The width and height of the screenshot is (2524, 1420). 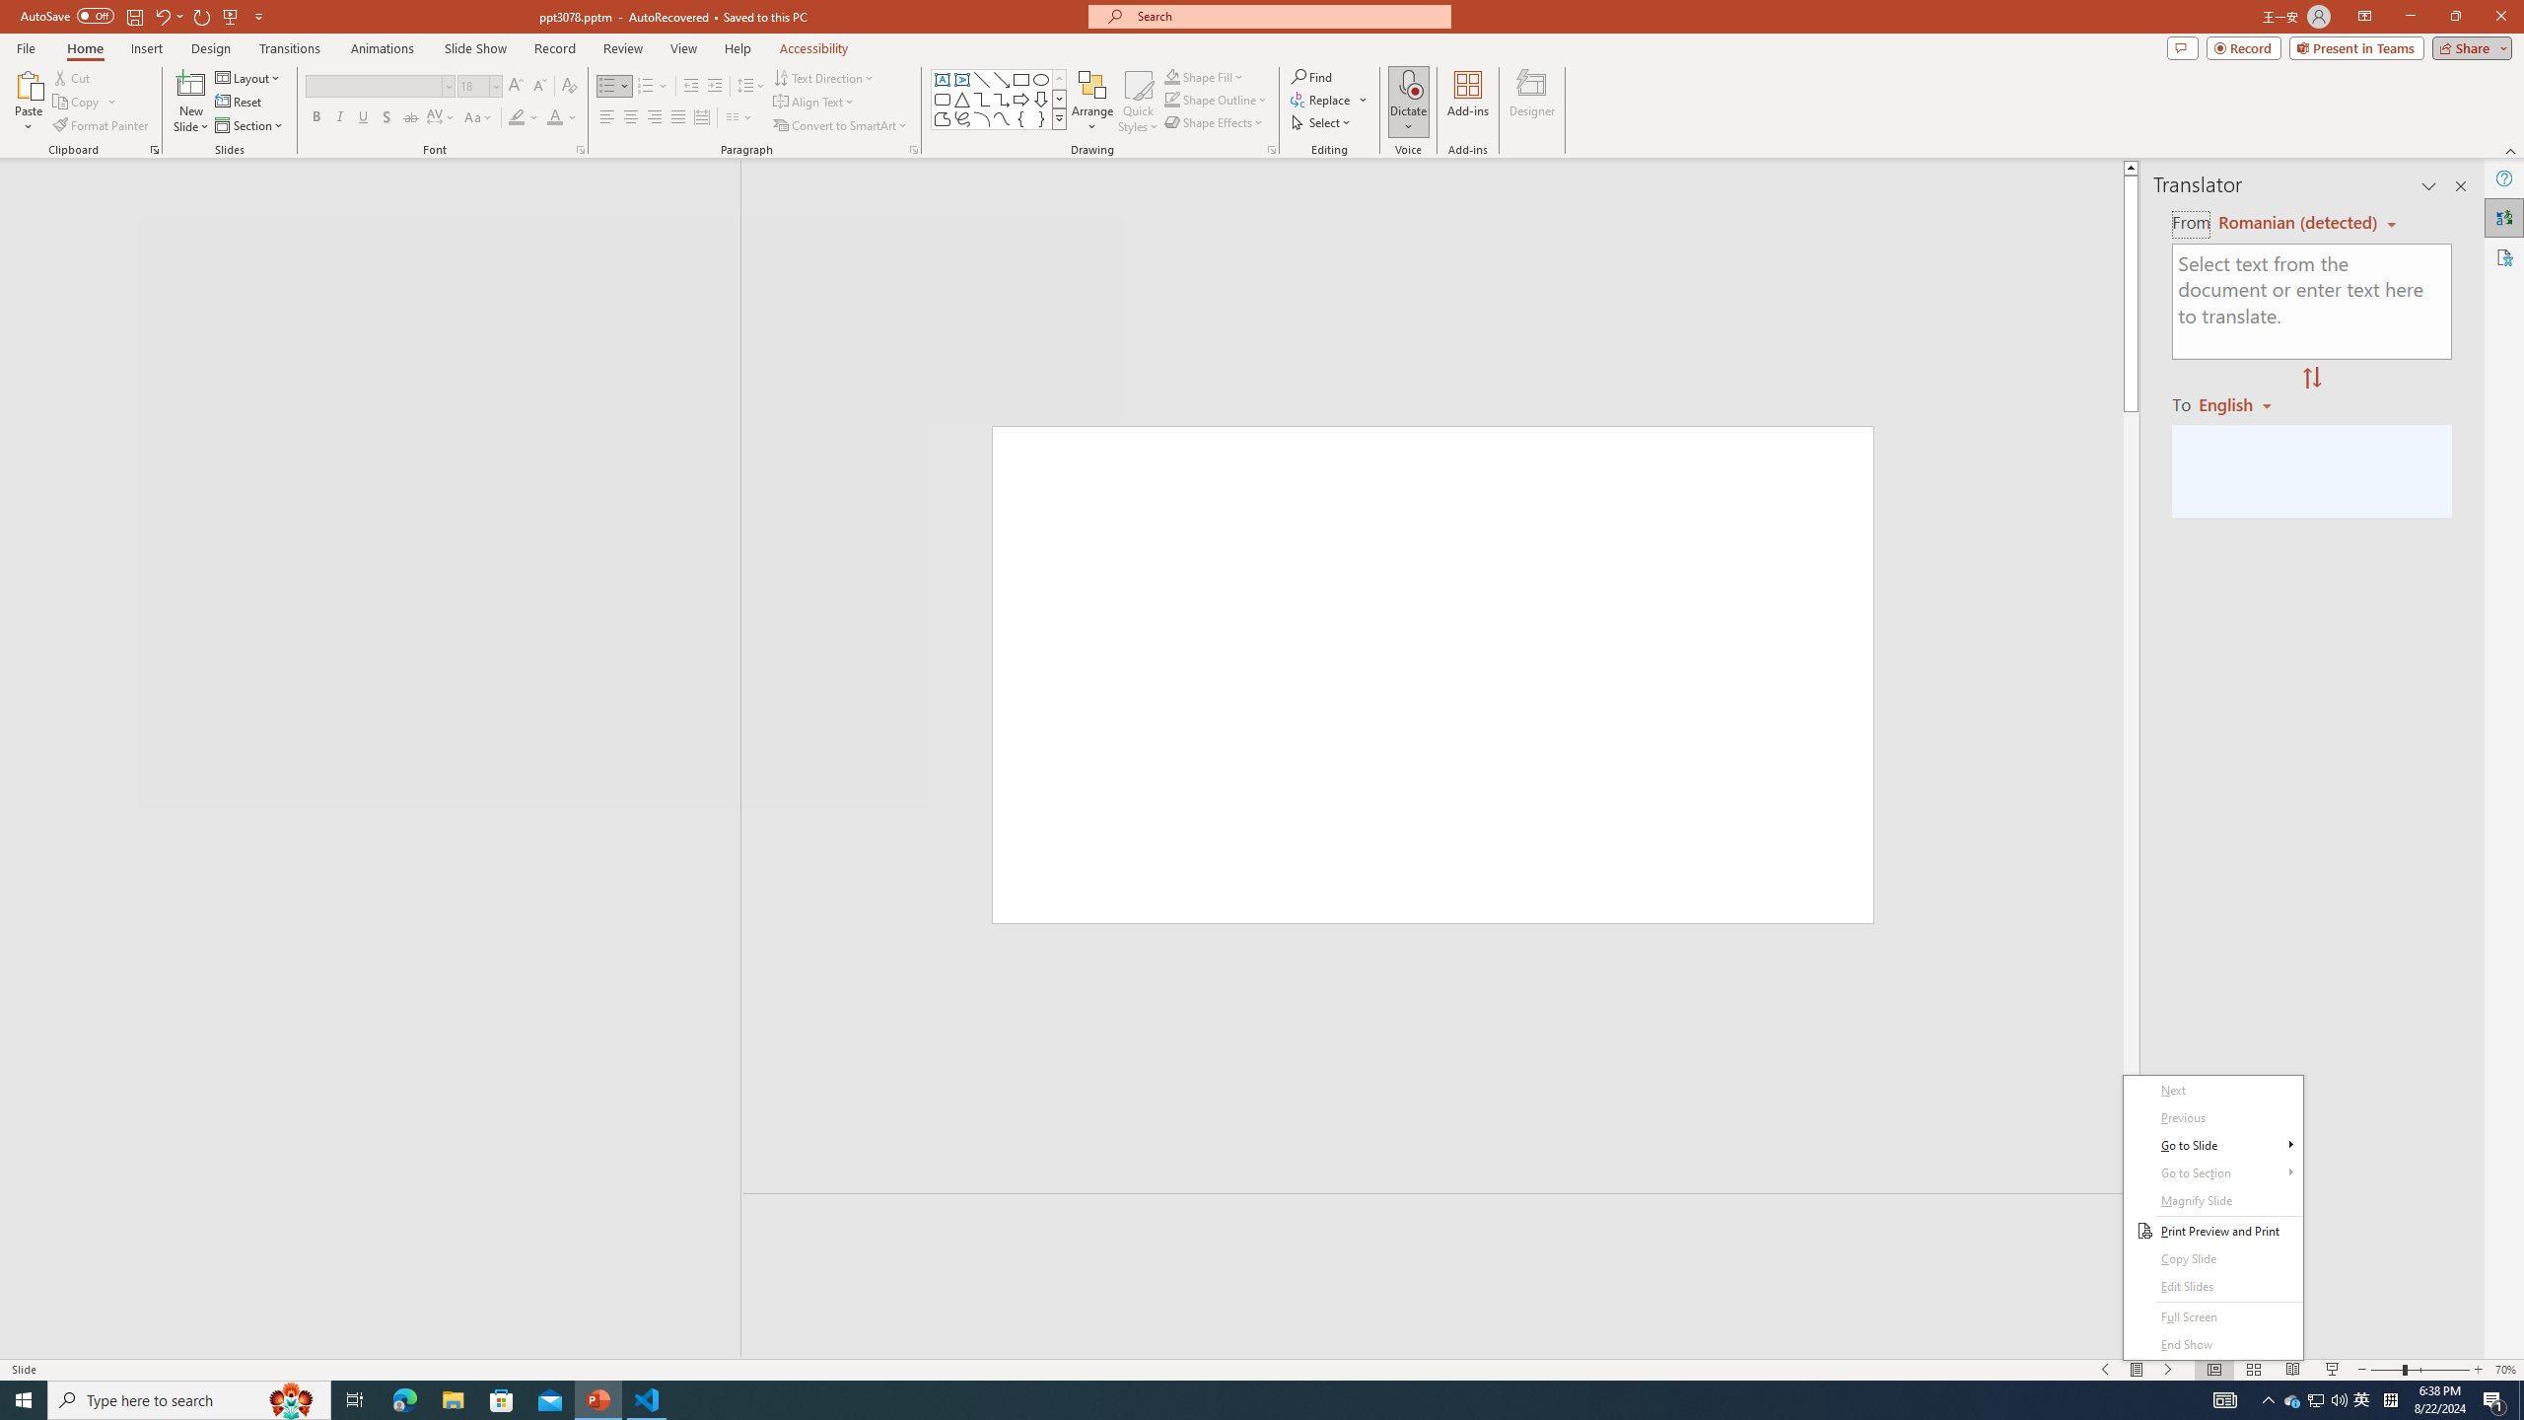 I want to click on Isosceles Triangle, so click(x=961, y=99).